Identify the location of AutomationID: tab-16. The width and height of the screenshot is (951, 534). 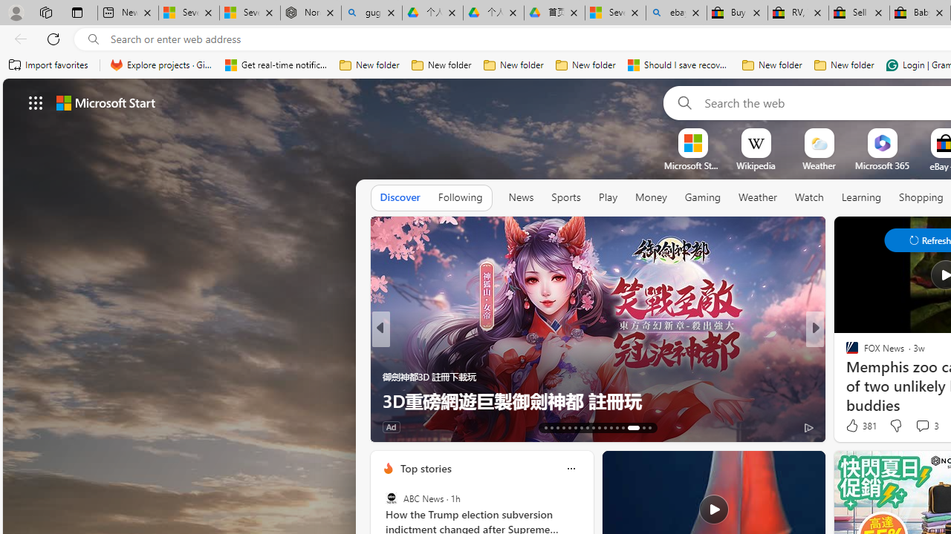
(563, 427).